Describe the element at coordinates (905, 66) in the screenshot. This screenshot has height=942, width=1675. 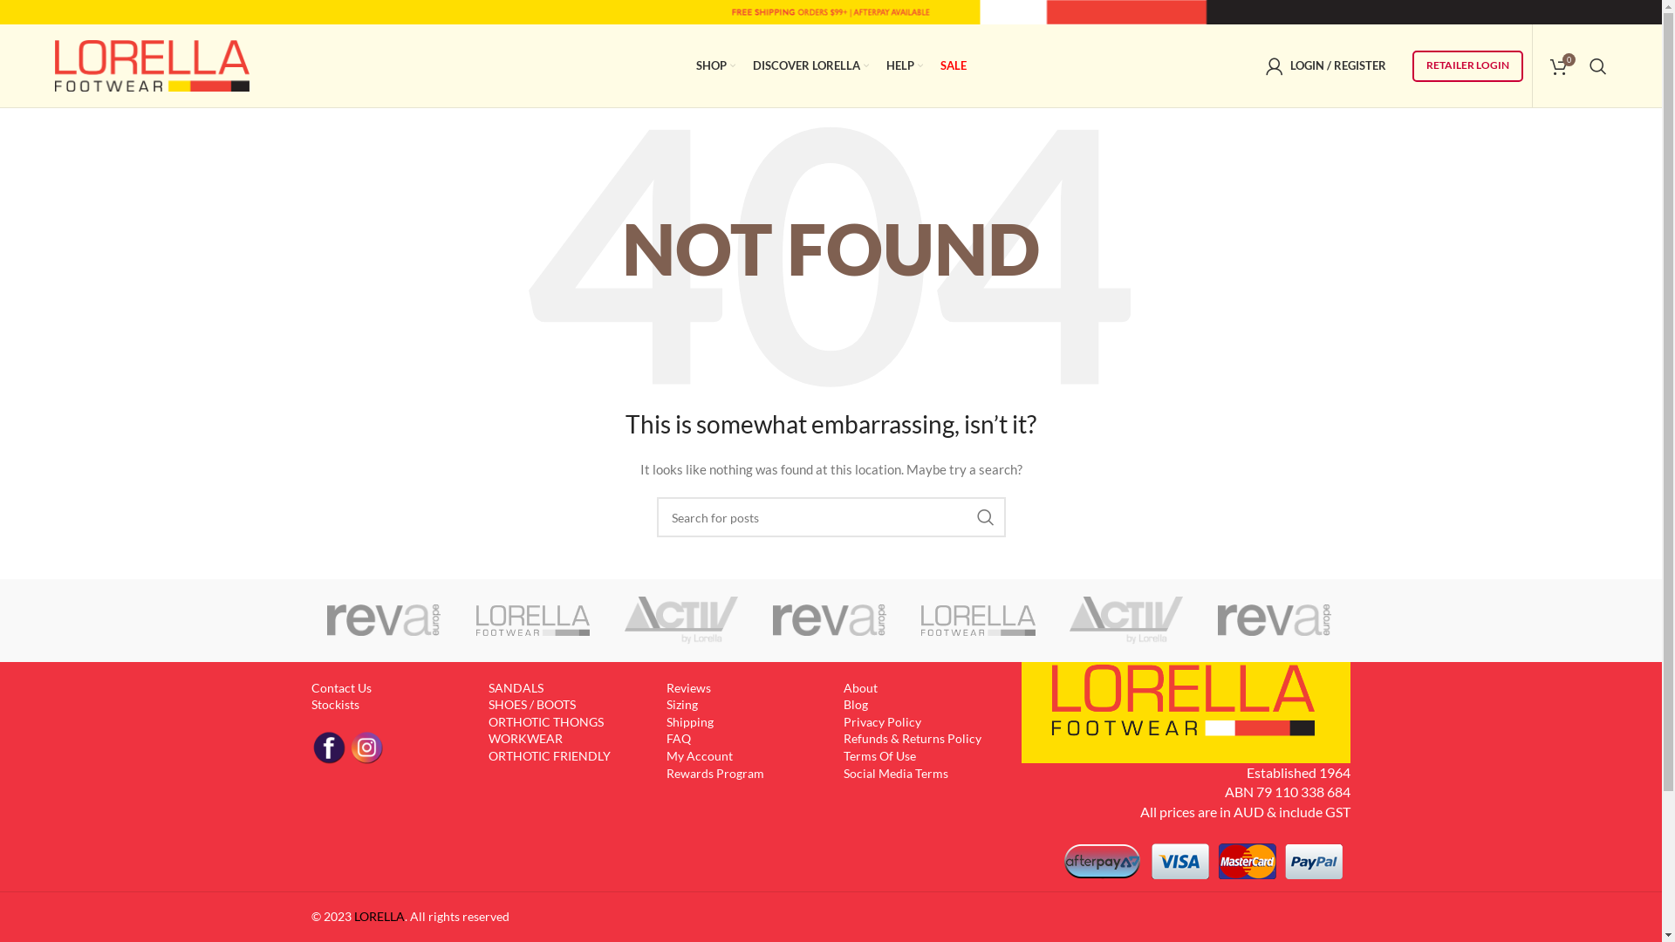
I see `HELP` at that location.